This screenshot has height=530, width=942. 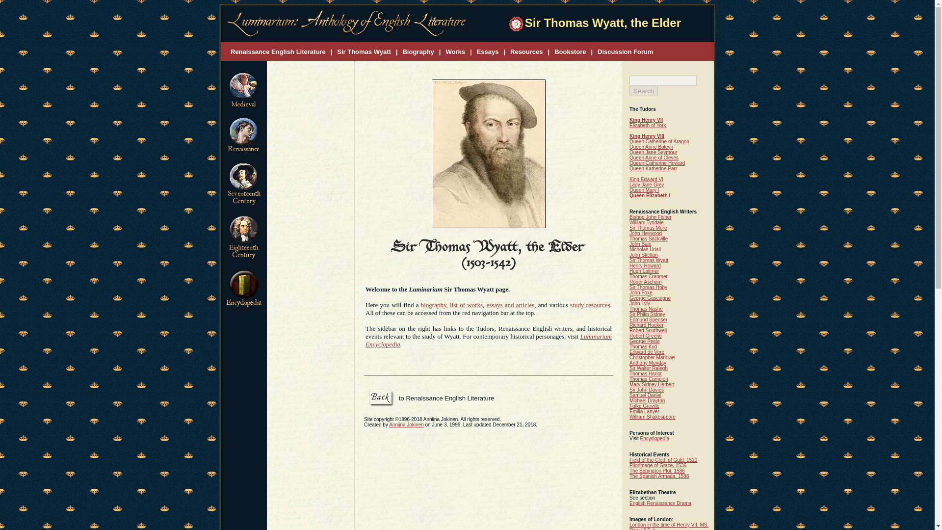 What do you see at coordinates (570, 51) in the screenshot?
I see `Bookstore` at bounding box center [570, 51].